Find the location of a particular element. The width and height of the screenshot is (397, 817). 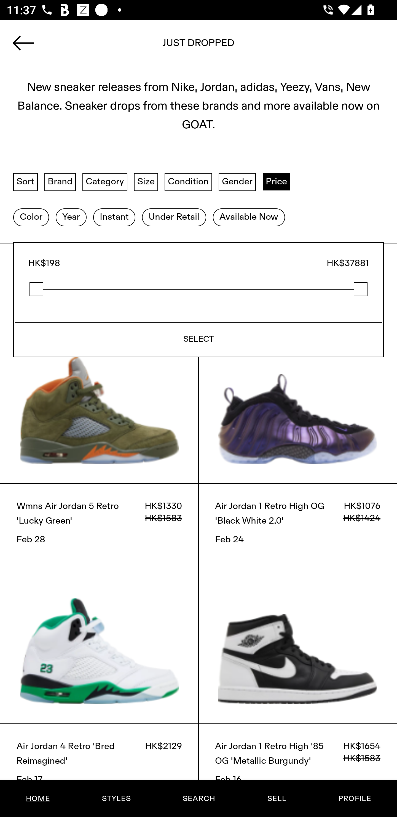

PROFILE is located at coordinates (355, 799).